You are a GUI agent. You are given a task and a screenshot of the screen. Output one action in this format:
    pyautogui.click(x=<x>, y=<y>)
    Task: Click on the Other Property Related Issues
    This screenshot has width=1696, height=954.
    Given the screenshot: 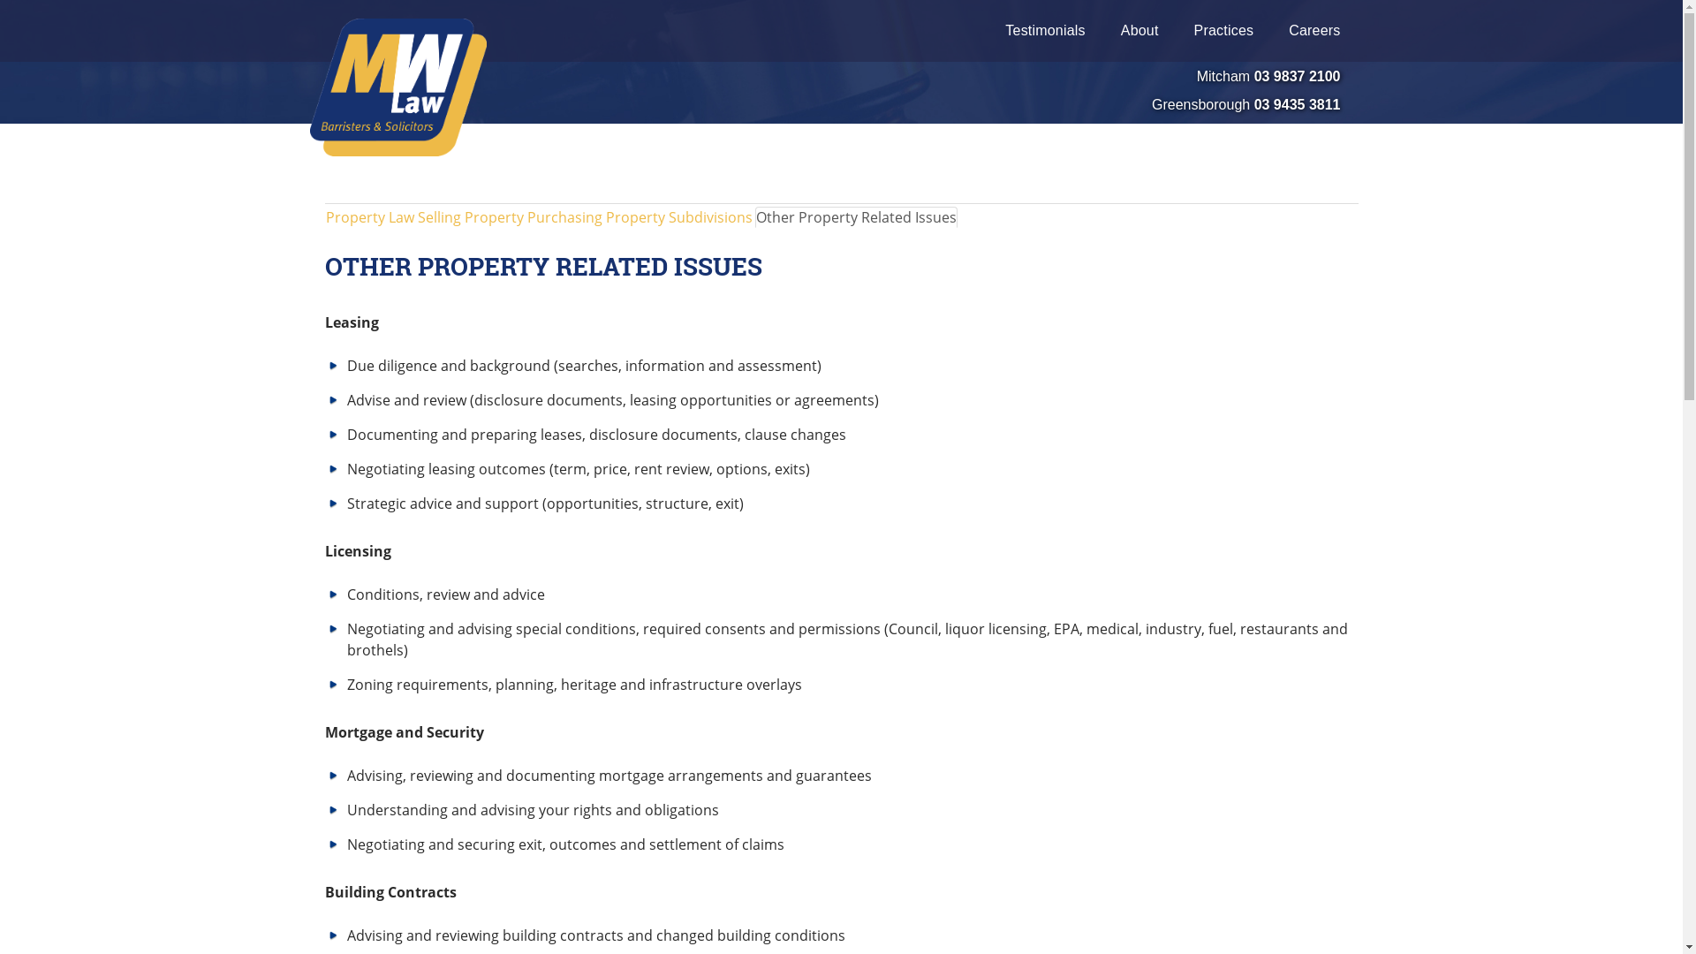 What is the action you would take?
    pyautogui.click(x=855, y=217)
    